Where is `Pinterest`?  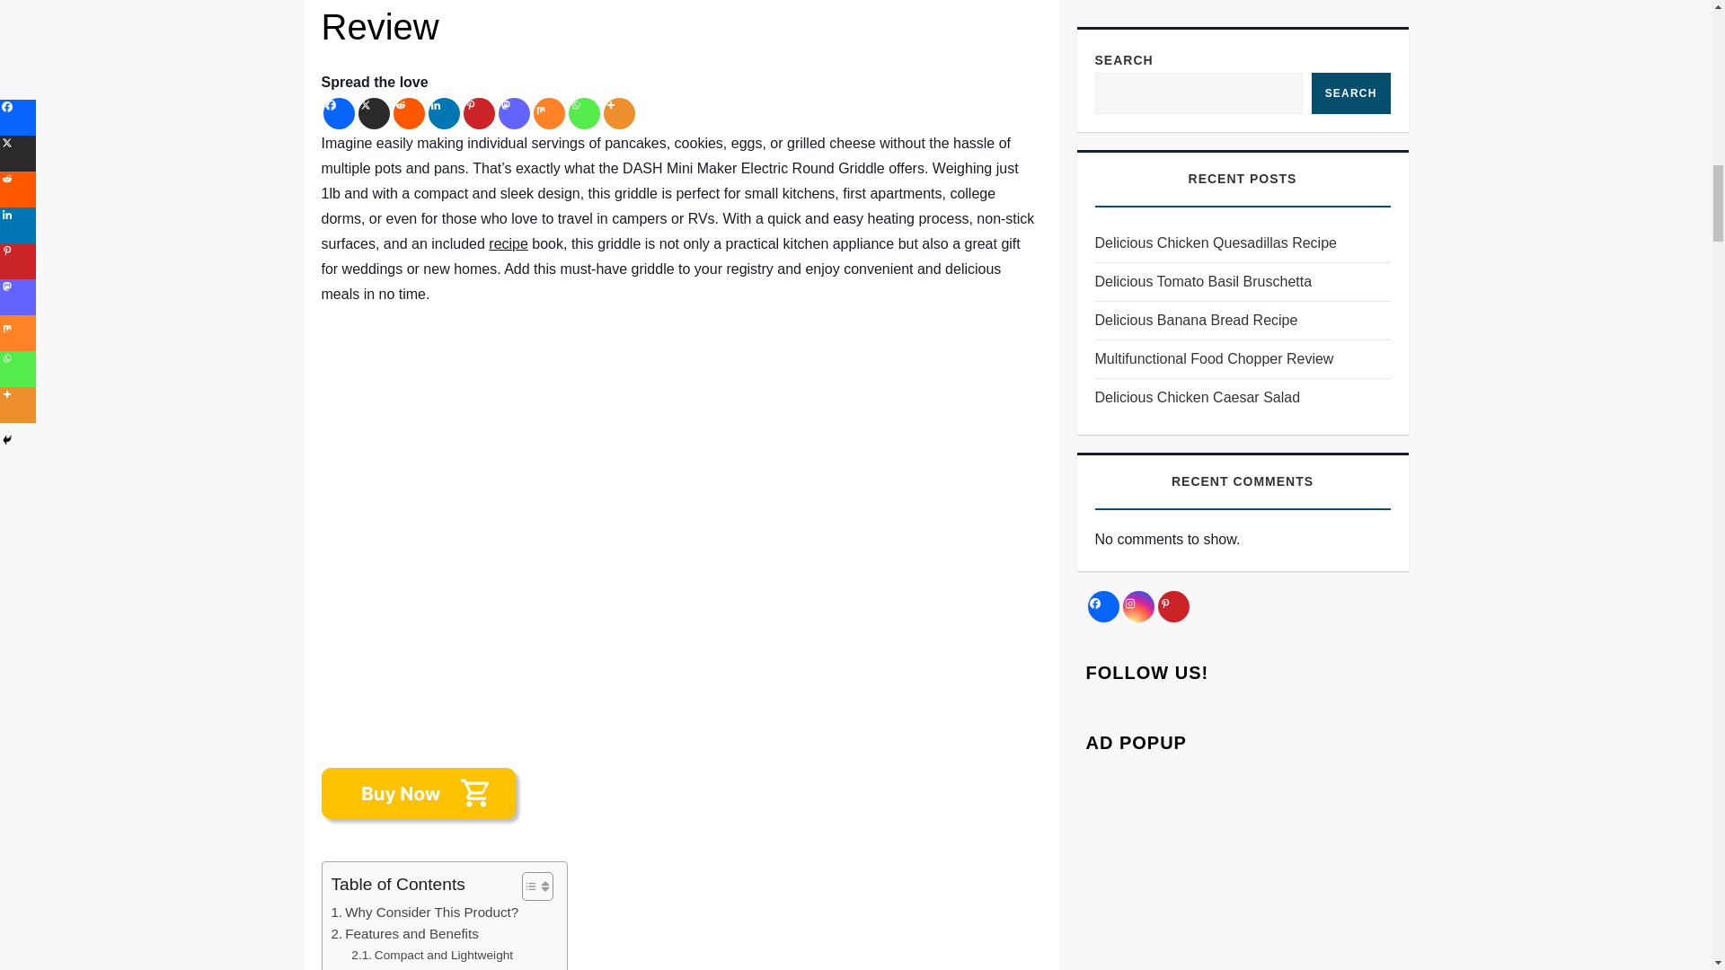 Pinterest is located at coordinates (480, 113).